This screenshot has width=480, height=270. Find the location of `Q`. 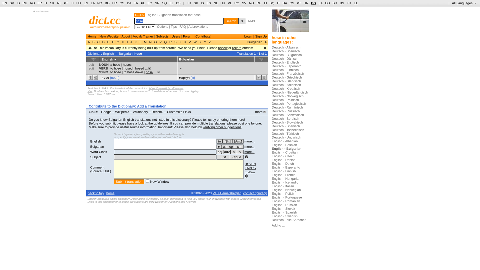

Q is located at coordinates (165, 42).